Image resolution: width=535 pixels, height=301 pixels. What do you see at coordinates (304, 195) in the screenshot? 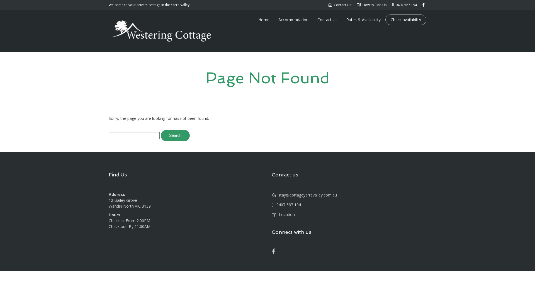
I see `stay@cottageyarravalley.com.au` at bounding box center [304, 195].